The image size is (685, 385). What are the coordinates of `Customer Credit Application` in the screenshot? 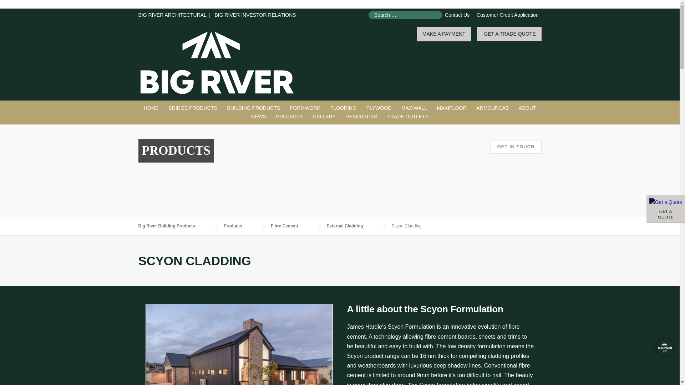 It's located at (507, 15).